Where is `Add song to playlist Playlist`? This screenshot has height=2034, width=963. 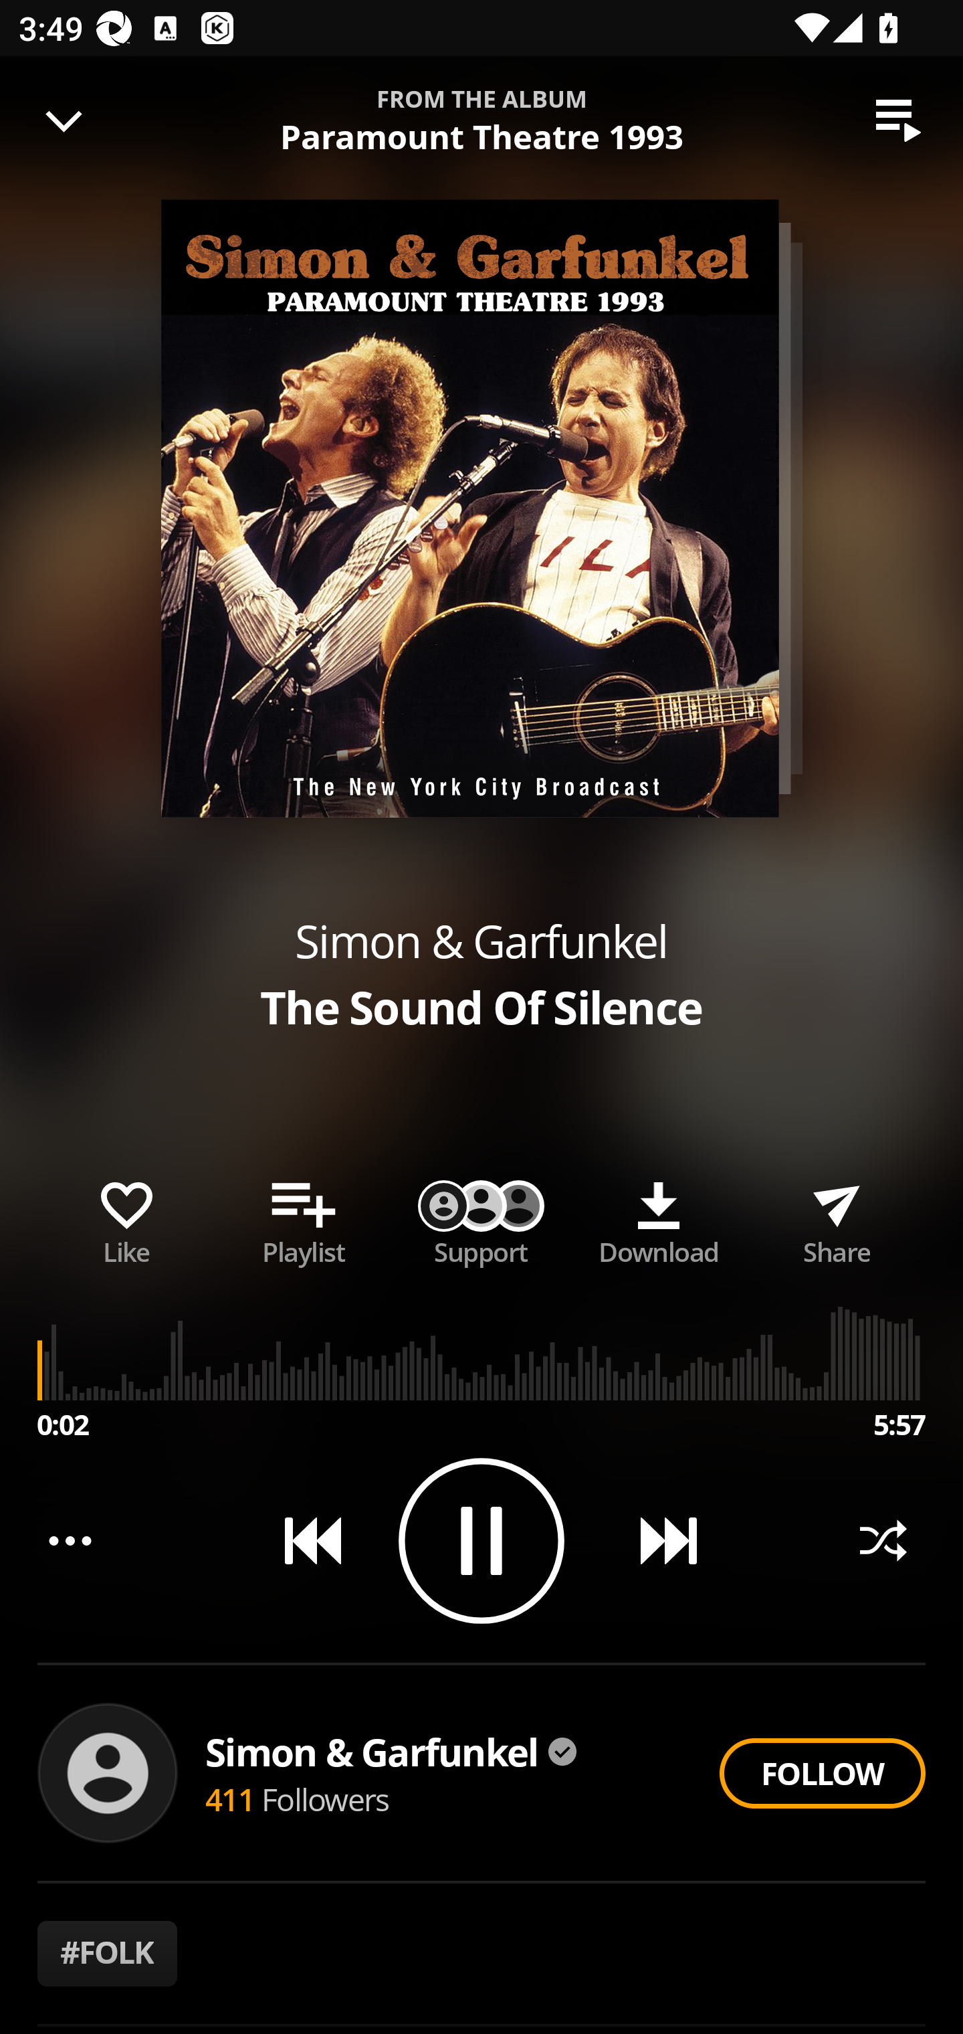
Add song to playlist Playlist is located at coordinates (304, 1218).